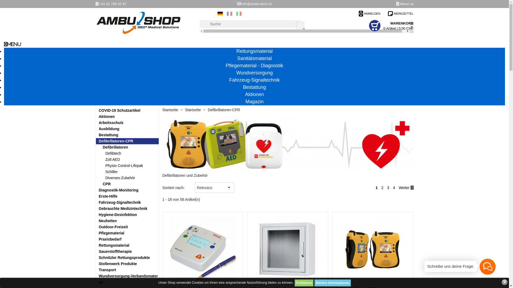 The height and width of the screenshot is (288, 513). I want to click on Pflegematerial - Diagnostik, so click(254, 66).